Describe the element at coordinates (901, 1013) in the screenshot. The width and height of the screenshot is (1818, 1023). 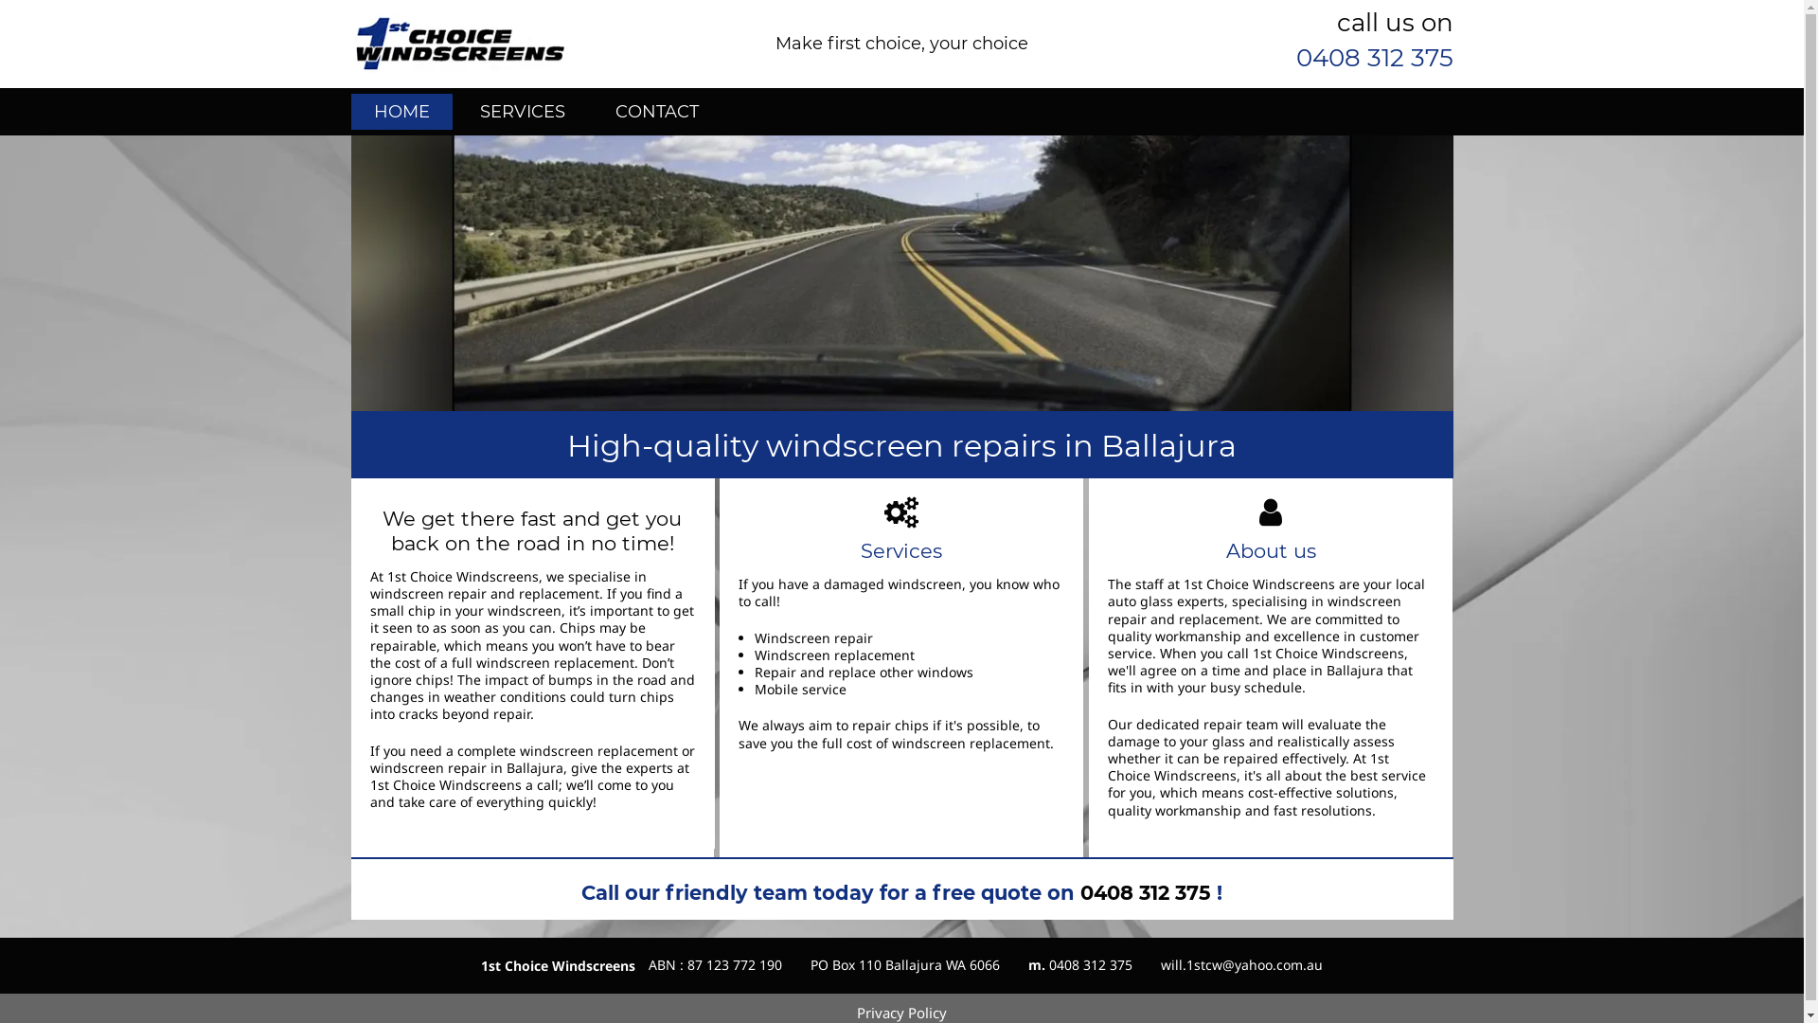
I see `Privacy Policy` at that location.